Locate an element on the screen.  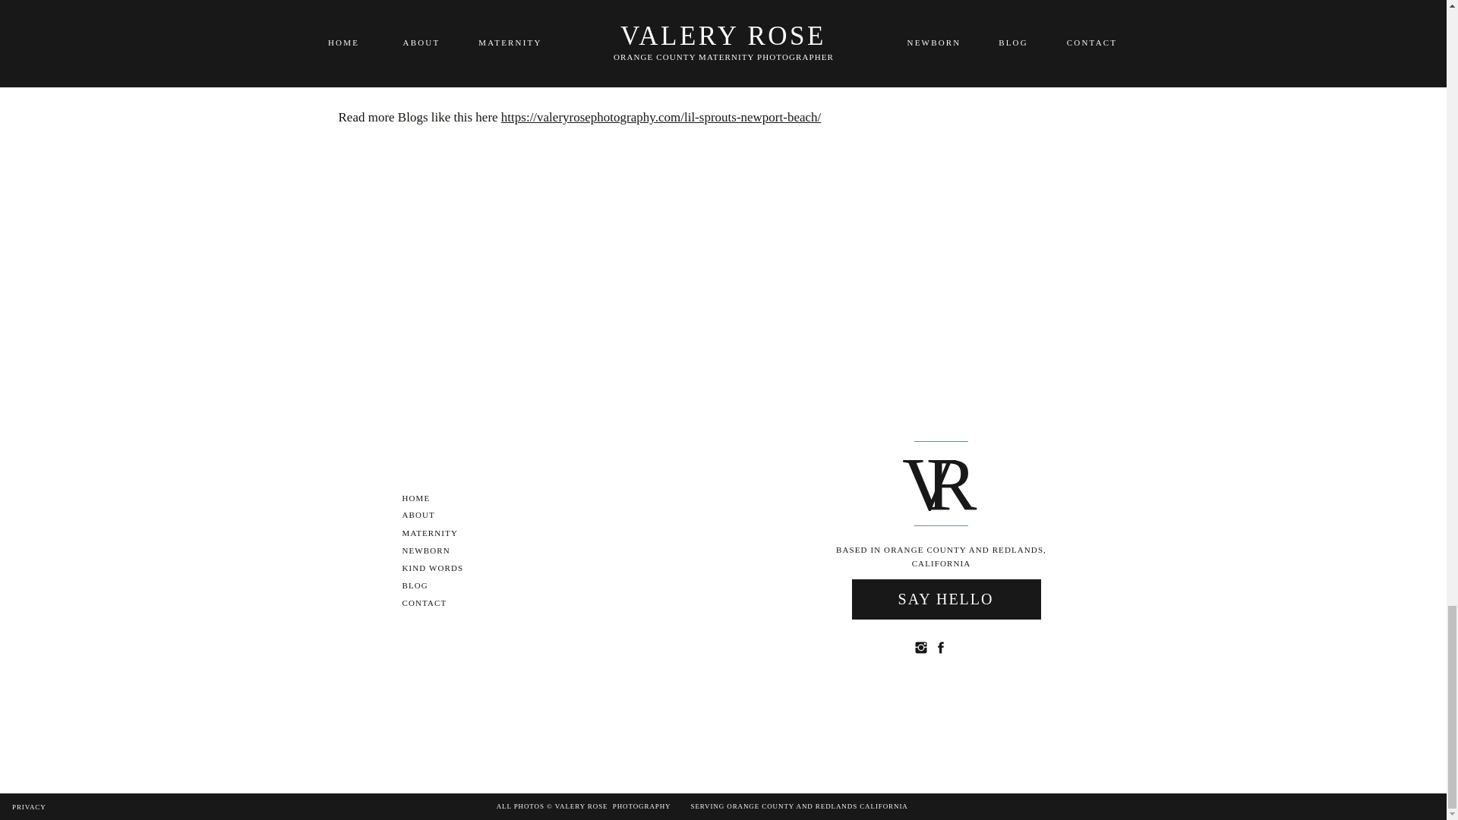
HOME is located at coordinates (426, 499).